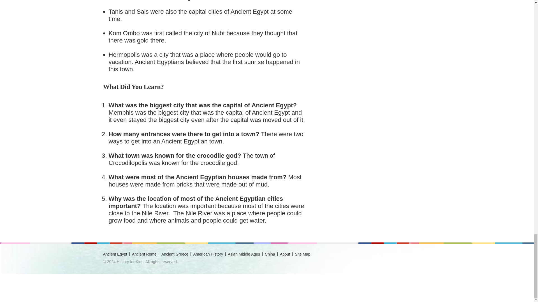 The image size is (538, 302). What do you see at coordinates (270, 254) in the screenshot?
I see `China` at bounding box center [270, 254].